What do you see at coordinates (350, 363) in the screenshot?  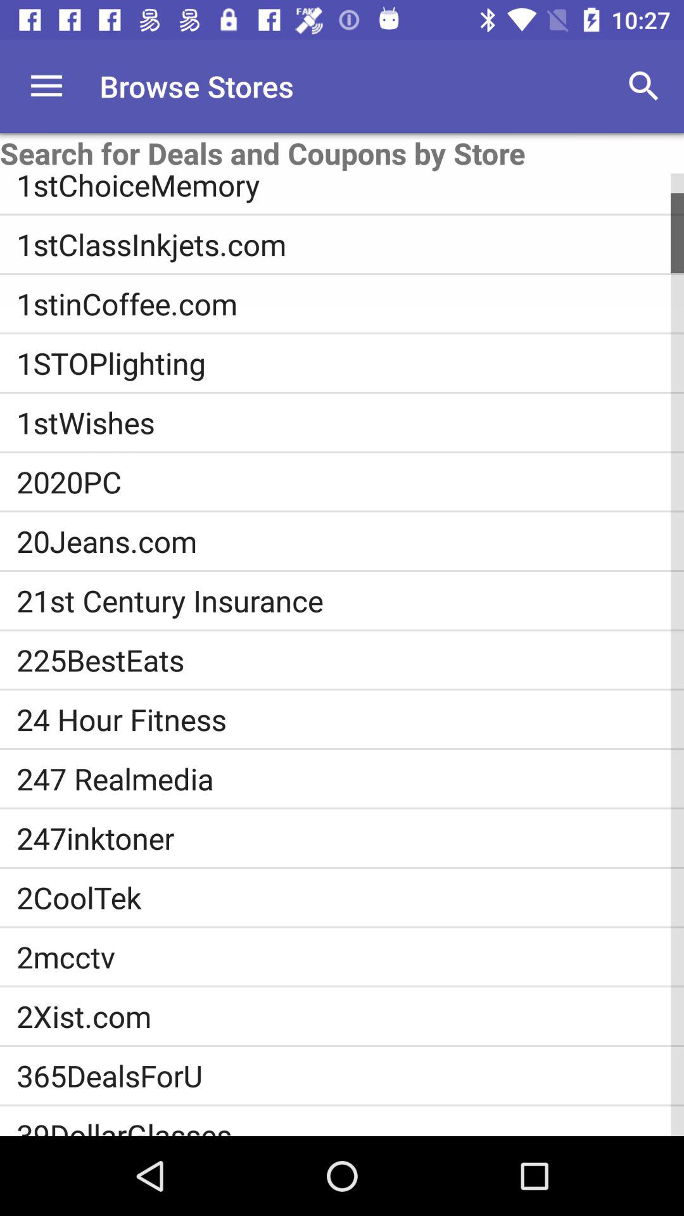 I see `turn on item above the 1stwishes item` at bounding box center [350, 363].